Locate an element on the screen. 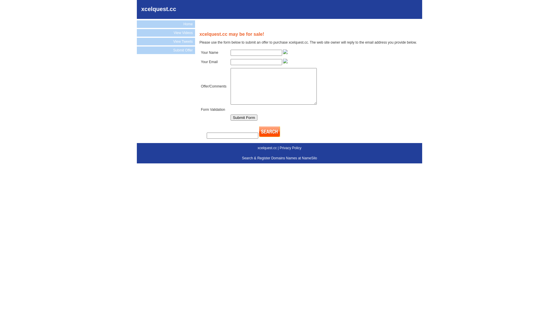 This screenshot has height=314, width=559. Search & Register Domains Names at NameSilo is located at coordinates (279, 158).